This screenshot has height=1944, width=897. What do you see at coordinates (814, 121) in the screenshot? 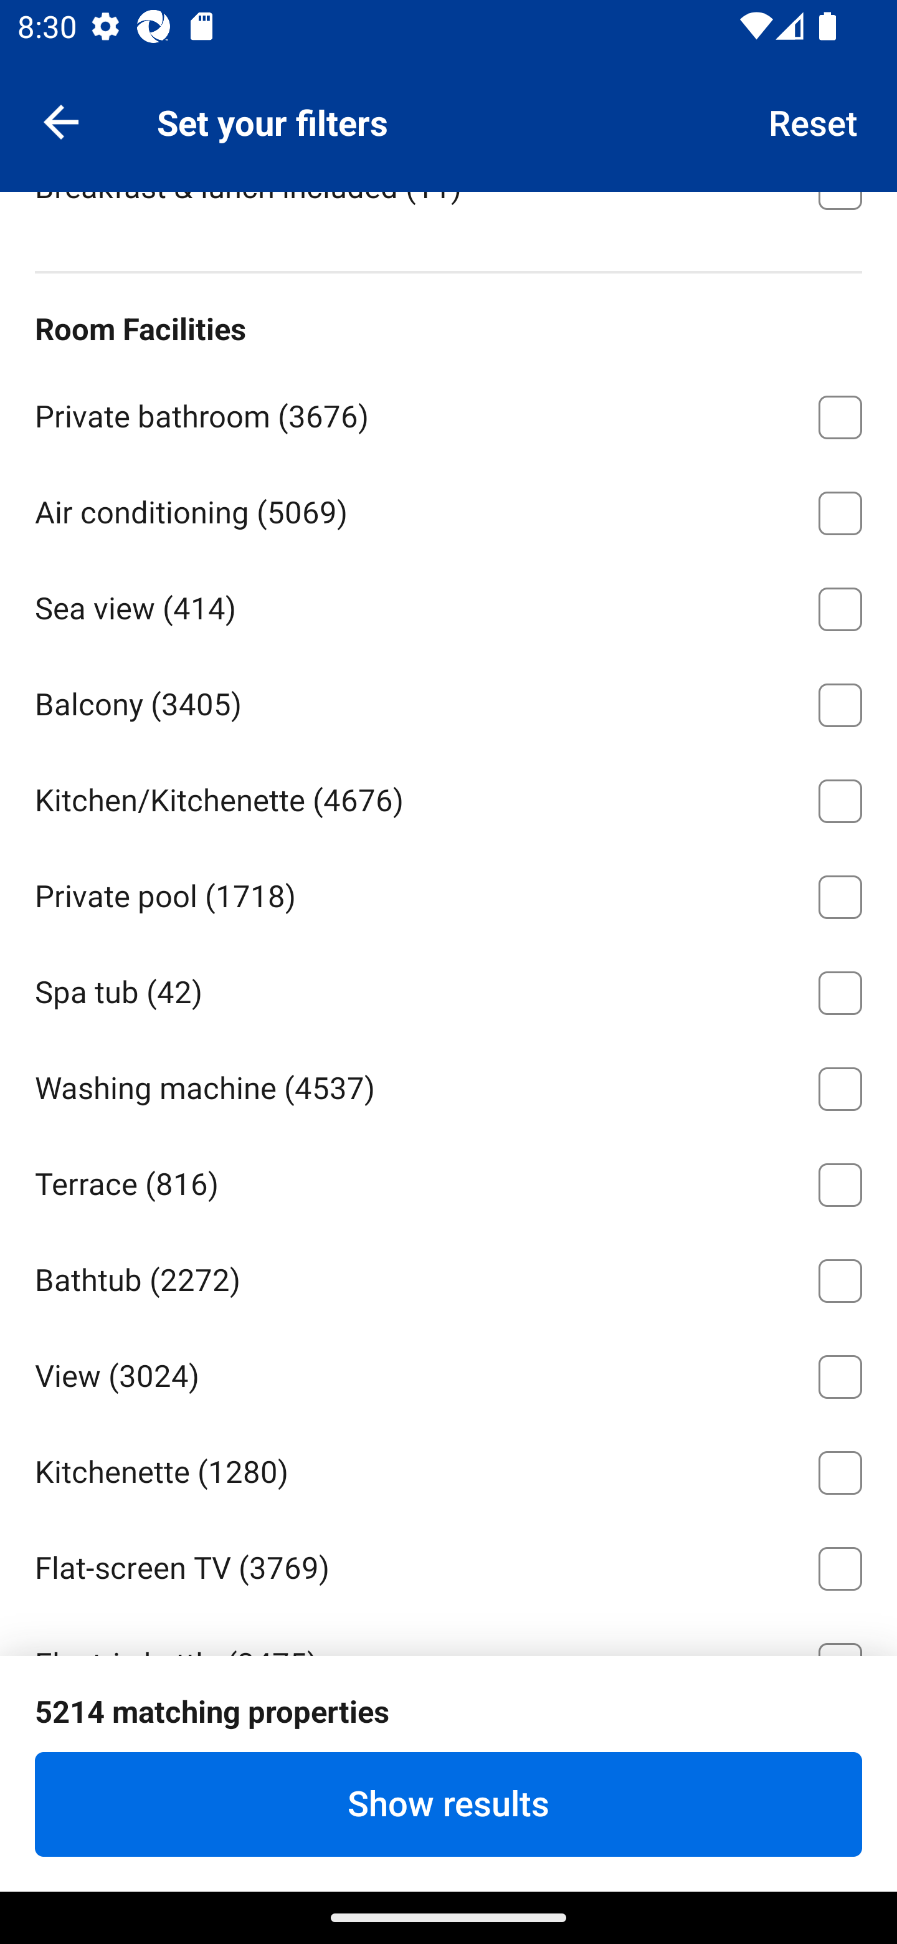
I see `Reset` at bounding box center [814, 121].